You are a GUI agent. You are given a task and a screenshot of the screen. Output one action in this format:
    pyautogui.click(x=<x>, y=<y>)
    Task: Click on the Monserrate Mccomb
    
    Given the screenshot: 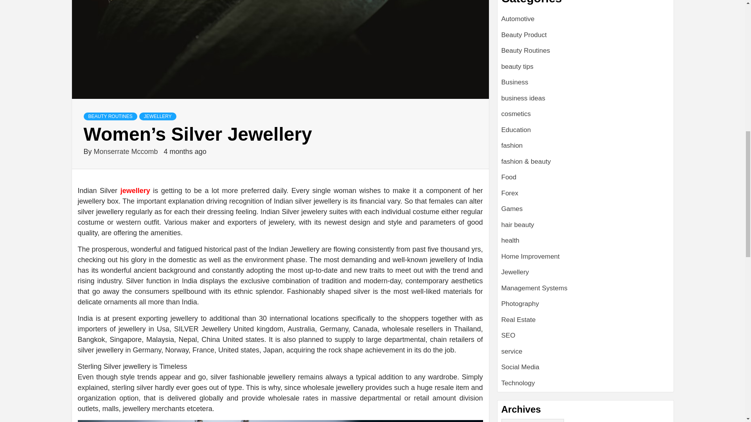 What is the action you would take?
    pyautogui.click(x=127, y=152)
    